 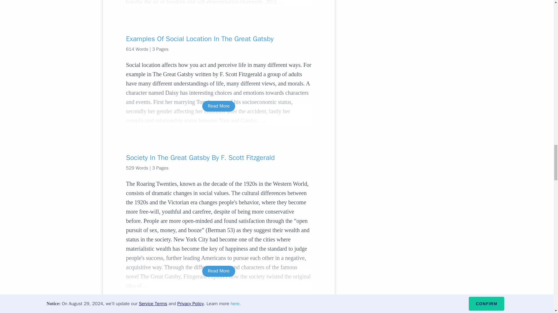 What do you see at coordinates (219, 271) in the screenshot?
I see `Read More` at bounding box center [219, 271].